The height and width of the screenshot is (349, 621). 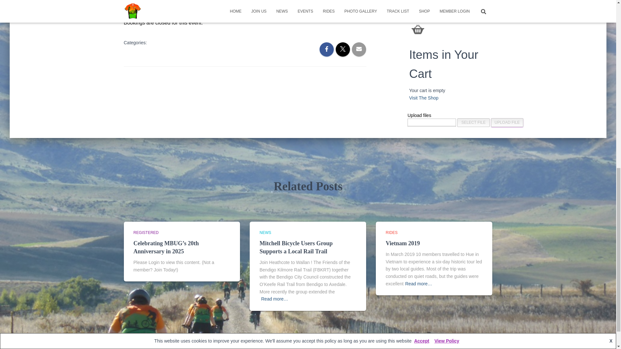 What do you see at coordinates (474, 123) in the screenshot?
I see `Select File` at bounding box center [474, 123].